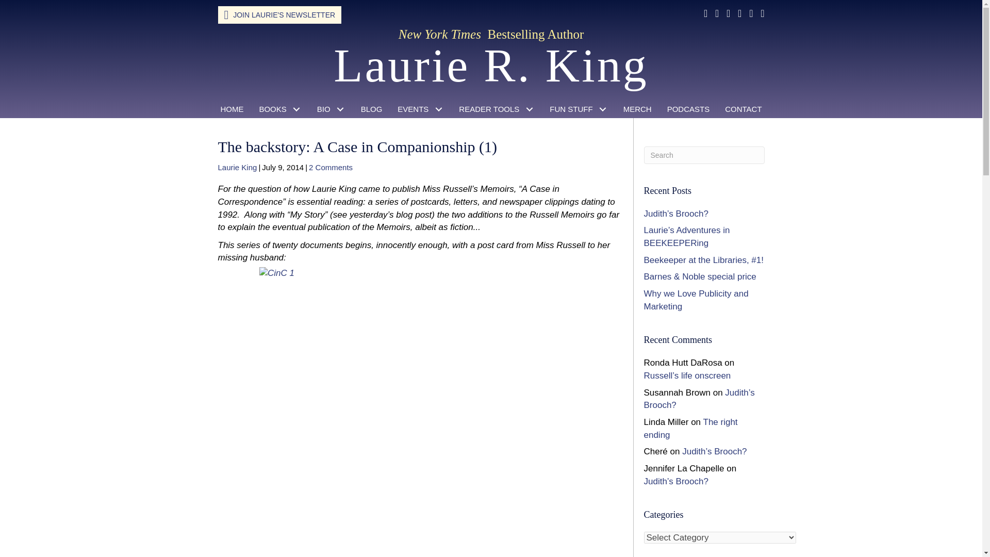  Describe the element at coordinates (496, 109) in the screenshot. I see `READER TOOLS` at that location.